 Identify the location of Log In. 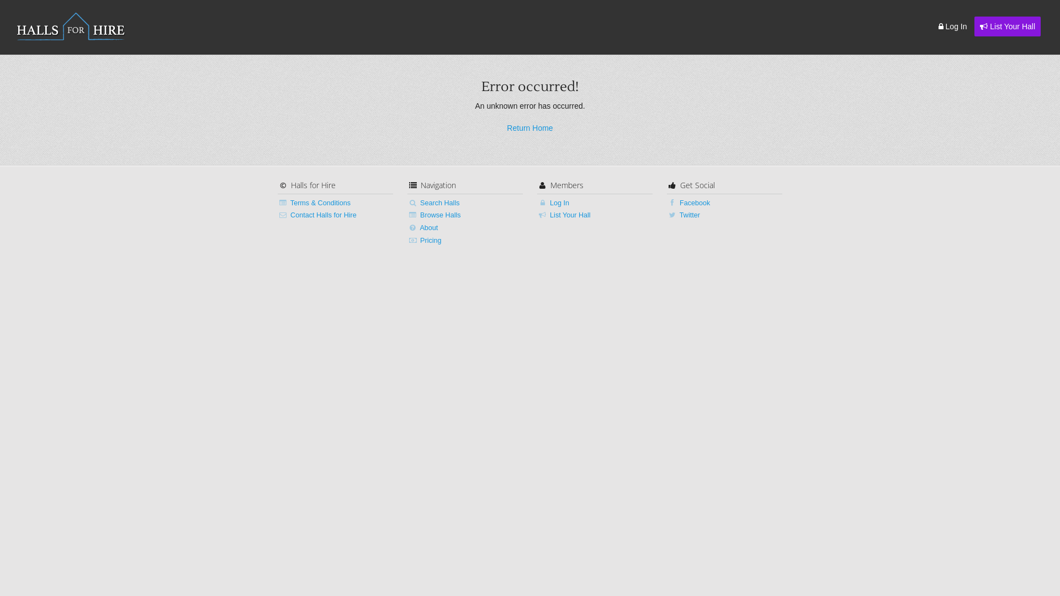
(595, 203).